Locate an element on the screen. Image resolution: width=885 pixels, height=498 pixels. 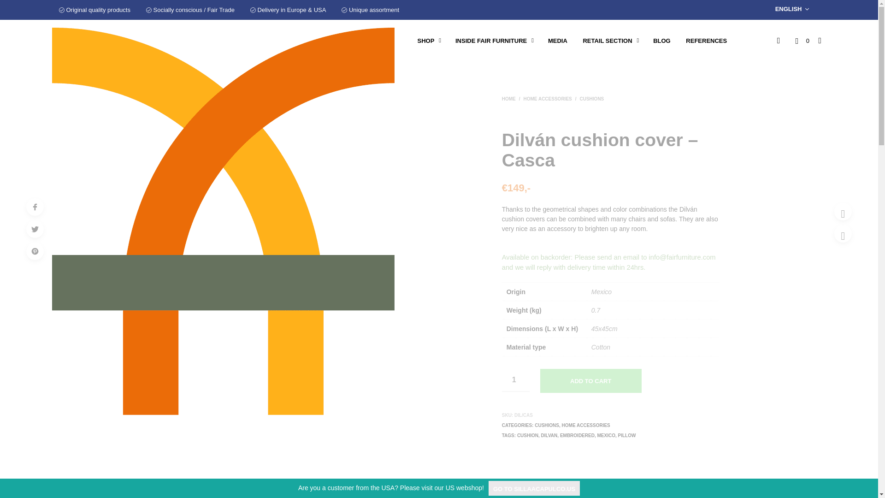
REFERENCES is located at coordinates (706, 41).